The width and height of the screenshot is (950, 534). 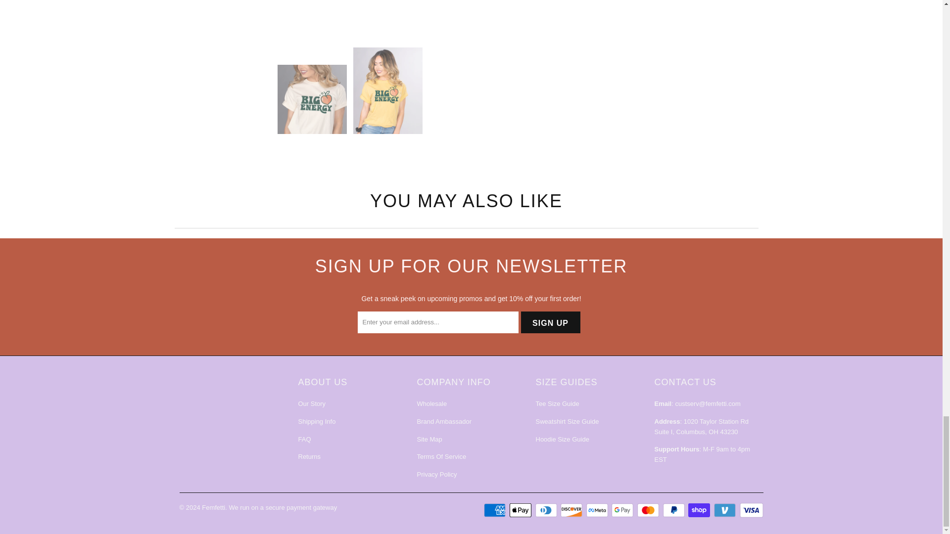 I want to click on Femfetti Contact Us, so click(x=707, y=403).